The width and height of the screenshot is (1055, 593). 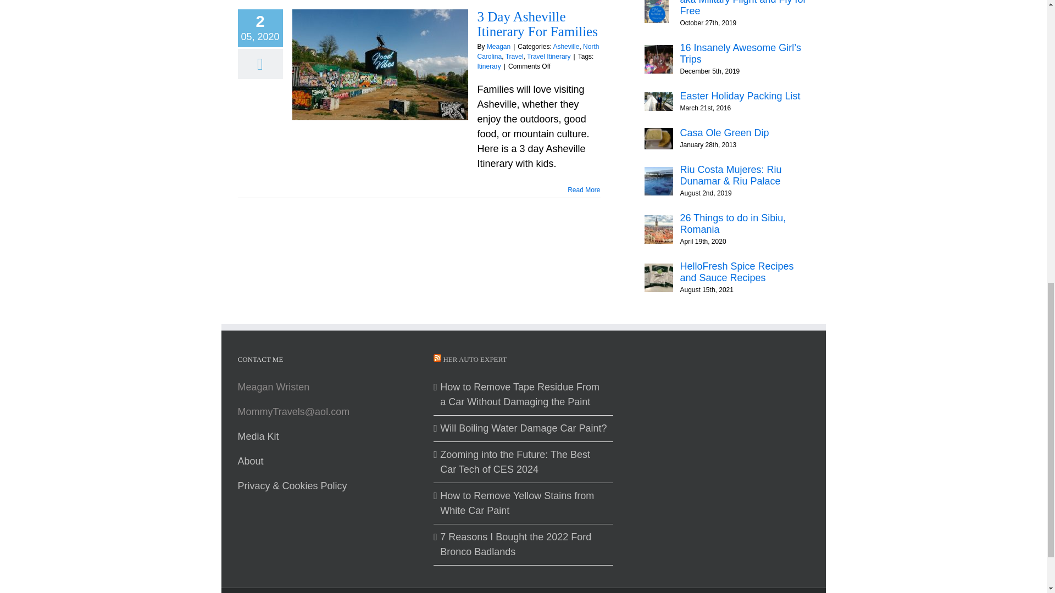 I want to click on Posts by Meagan, so click(x=498, y=46).